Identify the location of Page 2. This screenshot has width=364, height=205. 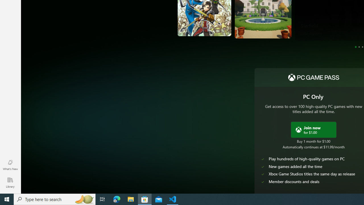
(359, 47).